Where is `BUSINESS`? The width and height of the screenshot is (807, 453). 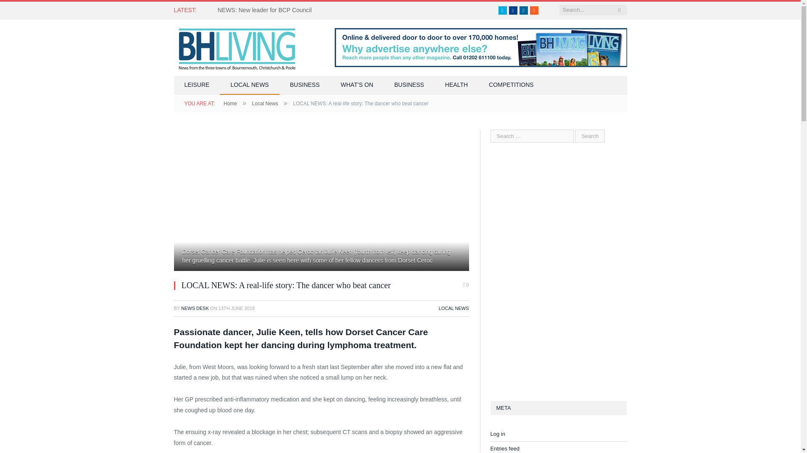
BUSINESS is located at coordinates (304, 85).